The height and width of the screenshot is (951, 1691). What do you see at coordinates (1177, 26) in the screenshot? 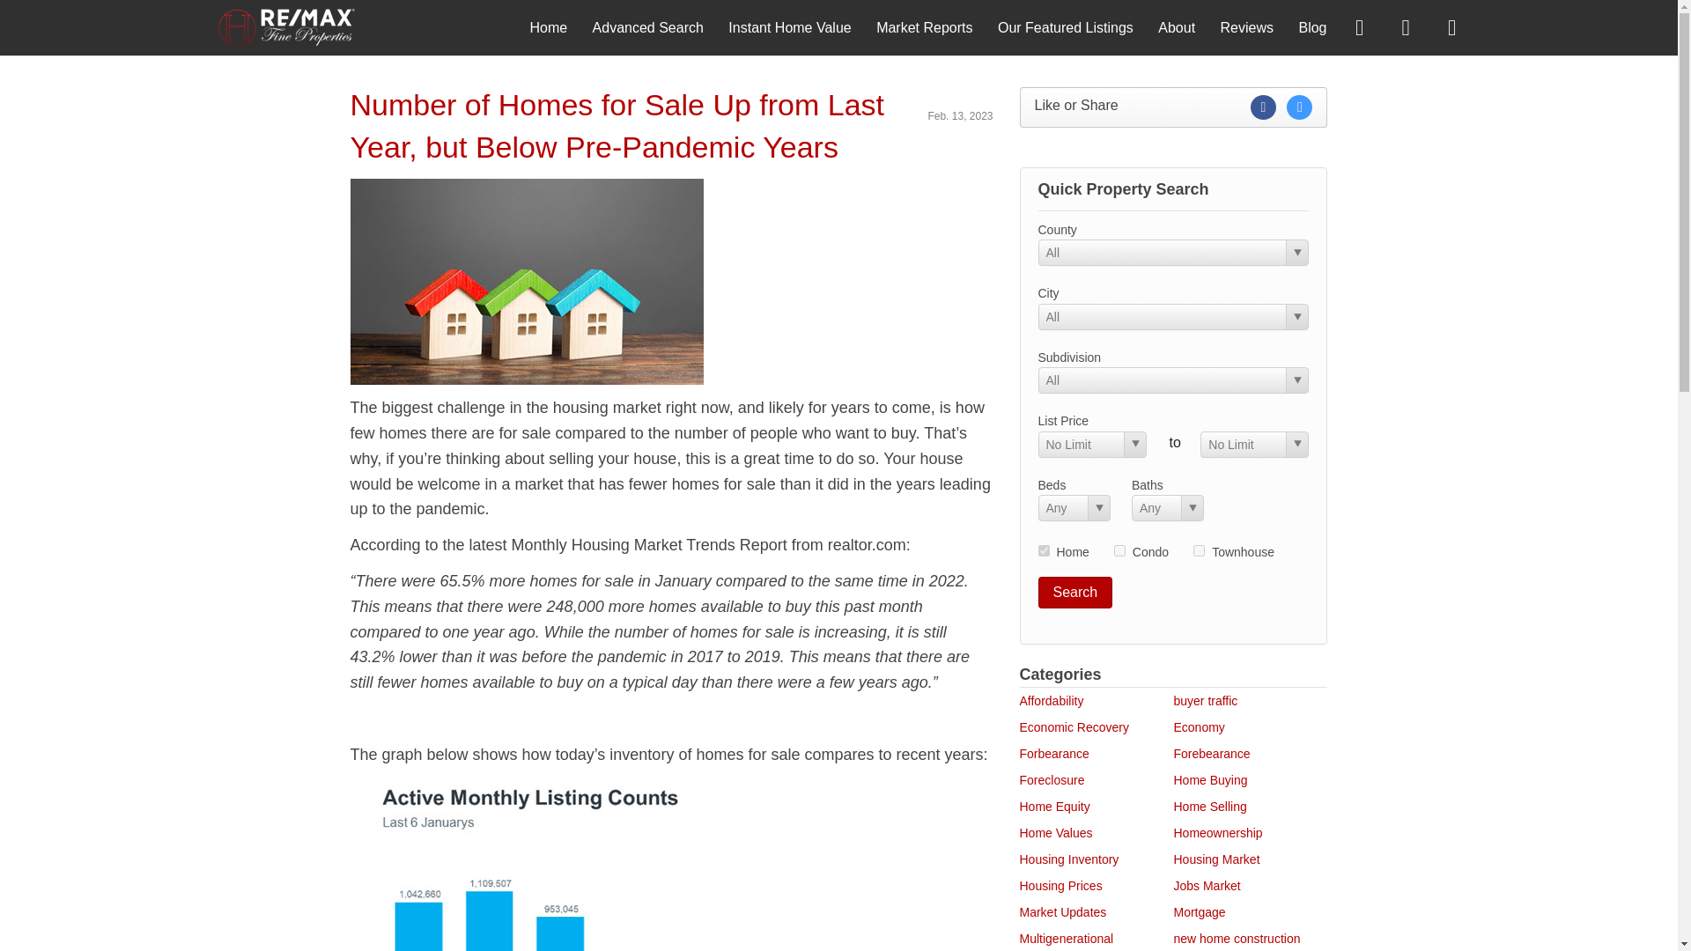
I see `About` at bounding box center [1177, 26].